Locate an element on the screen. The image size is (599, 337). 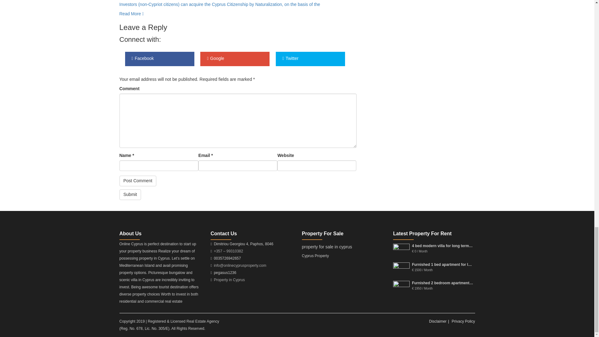
Post Comment is located at coordinates (138, 181).